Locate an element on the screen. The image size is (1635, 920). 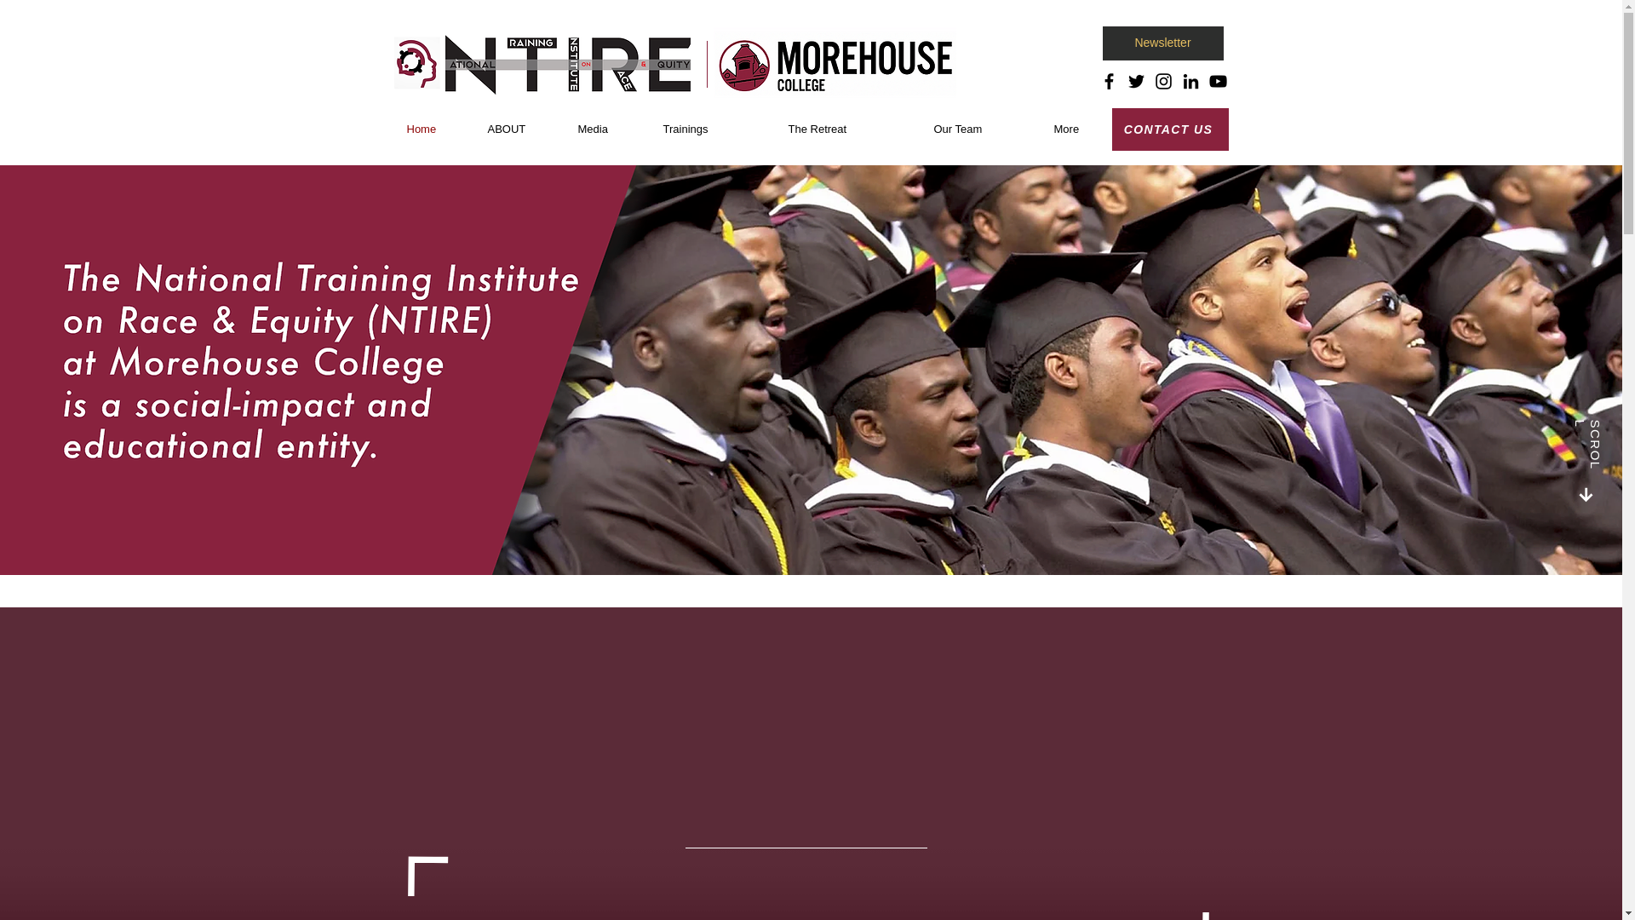
The Retreat is located at coordinates (847, 129).